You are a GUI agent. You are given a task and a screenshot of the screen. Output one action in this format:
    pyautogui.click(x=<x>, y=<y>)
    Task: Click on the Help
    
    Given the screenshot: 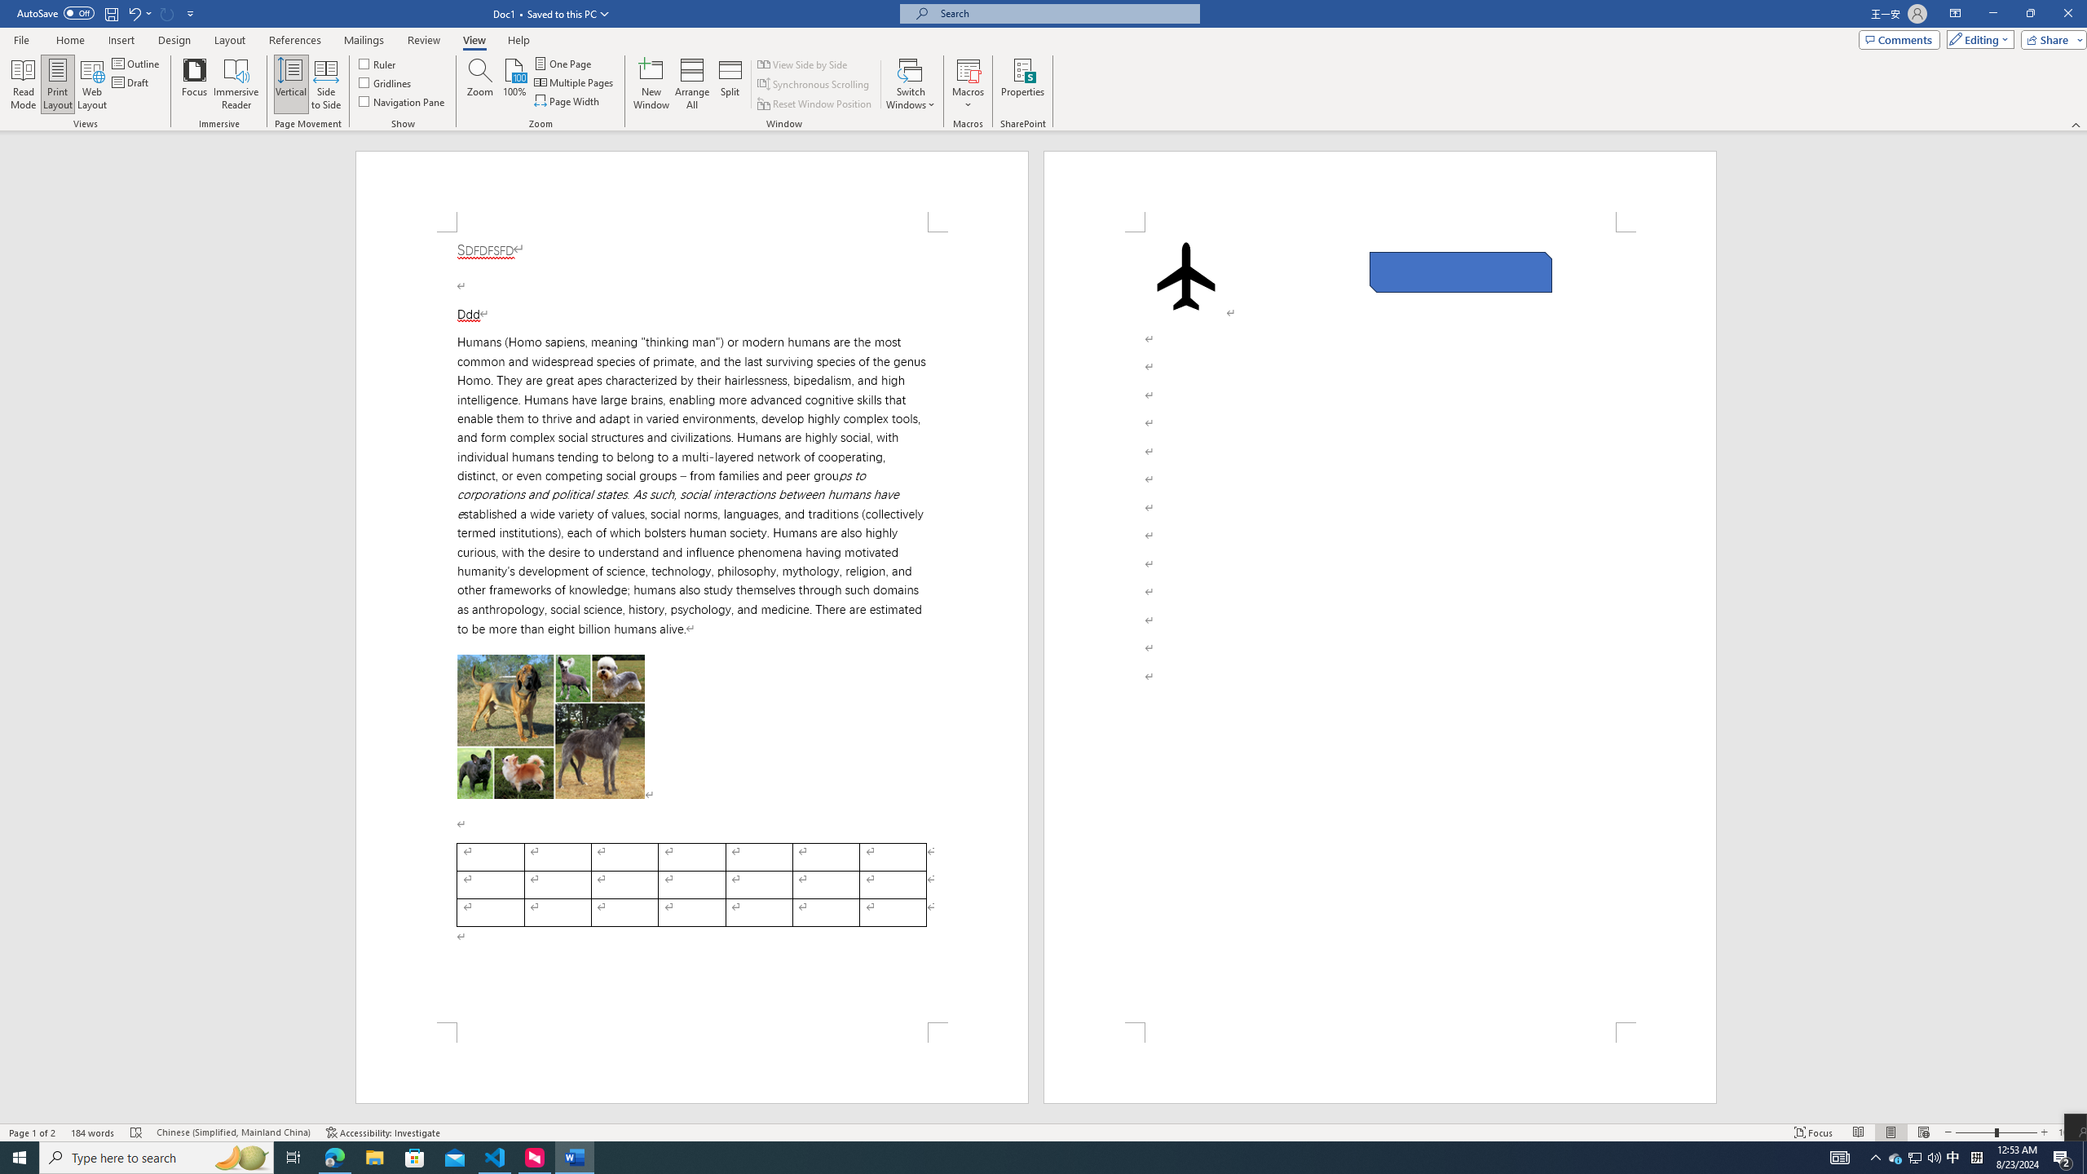 What is the action you would take?
    pyautogui.click(x=518, y=40)
    